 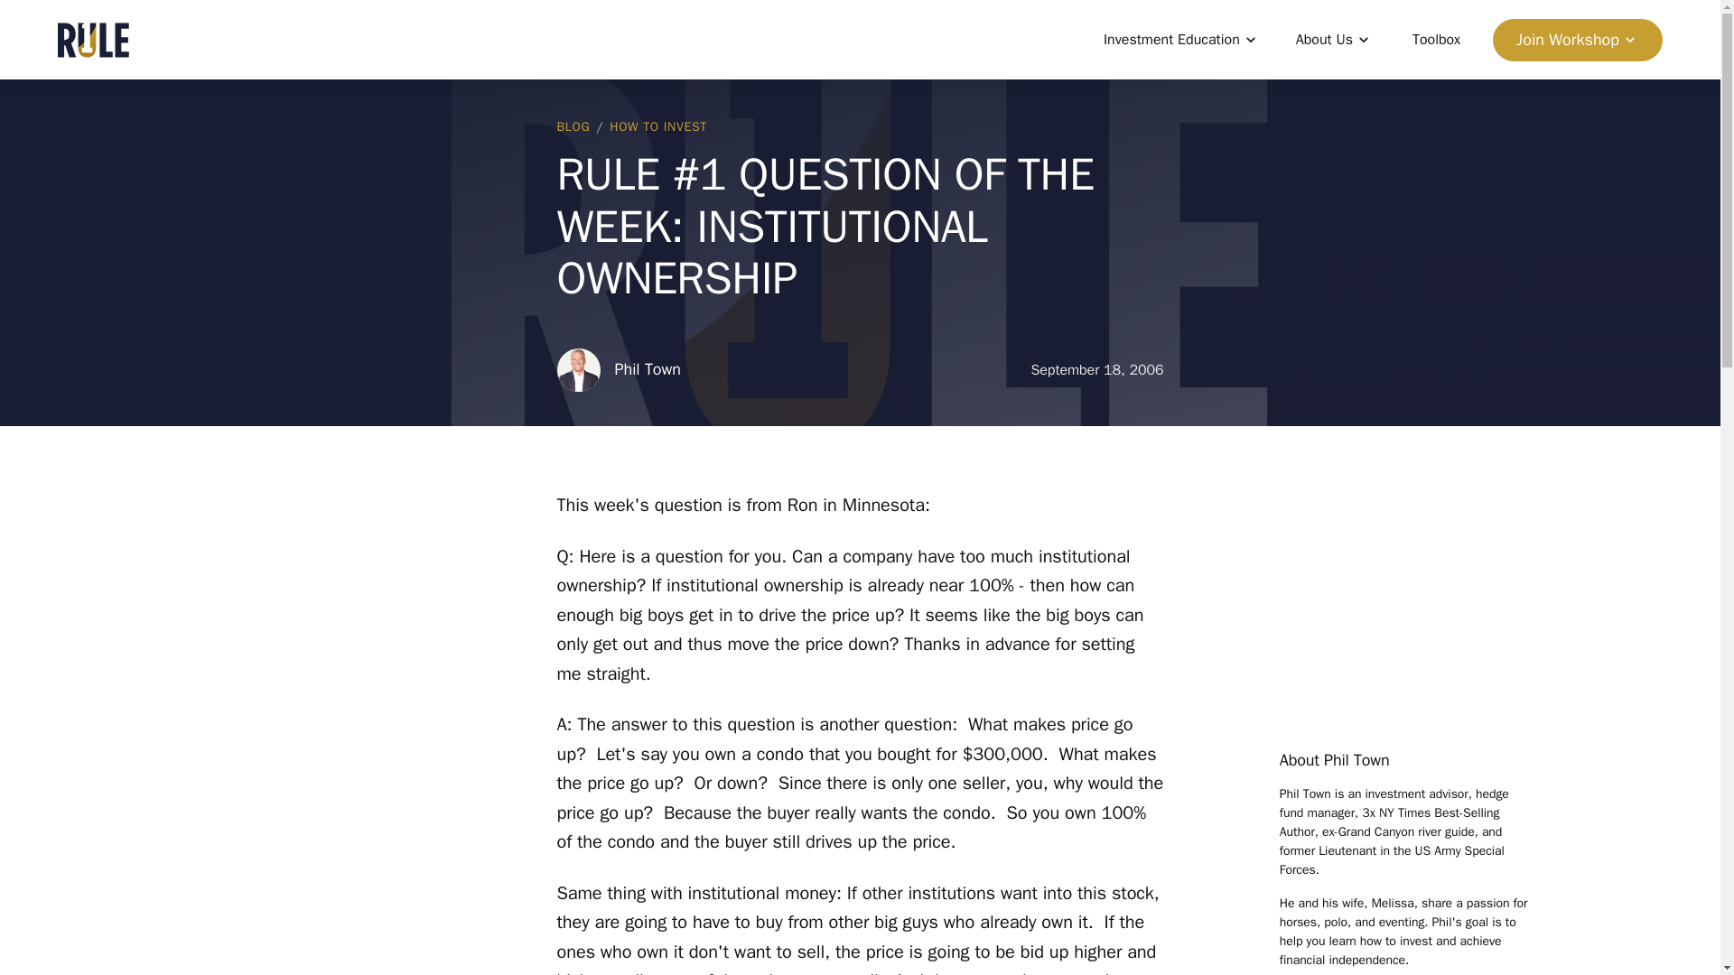 What do you see at coordinates (1334, 40) in the screenshot?
I see `About Us` at bounding box center [1334, 40].